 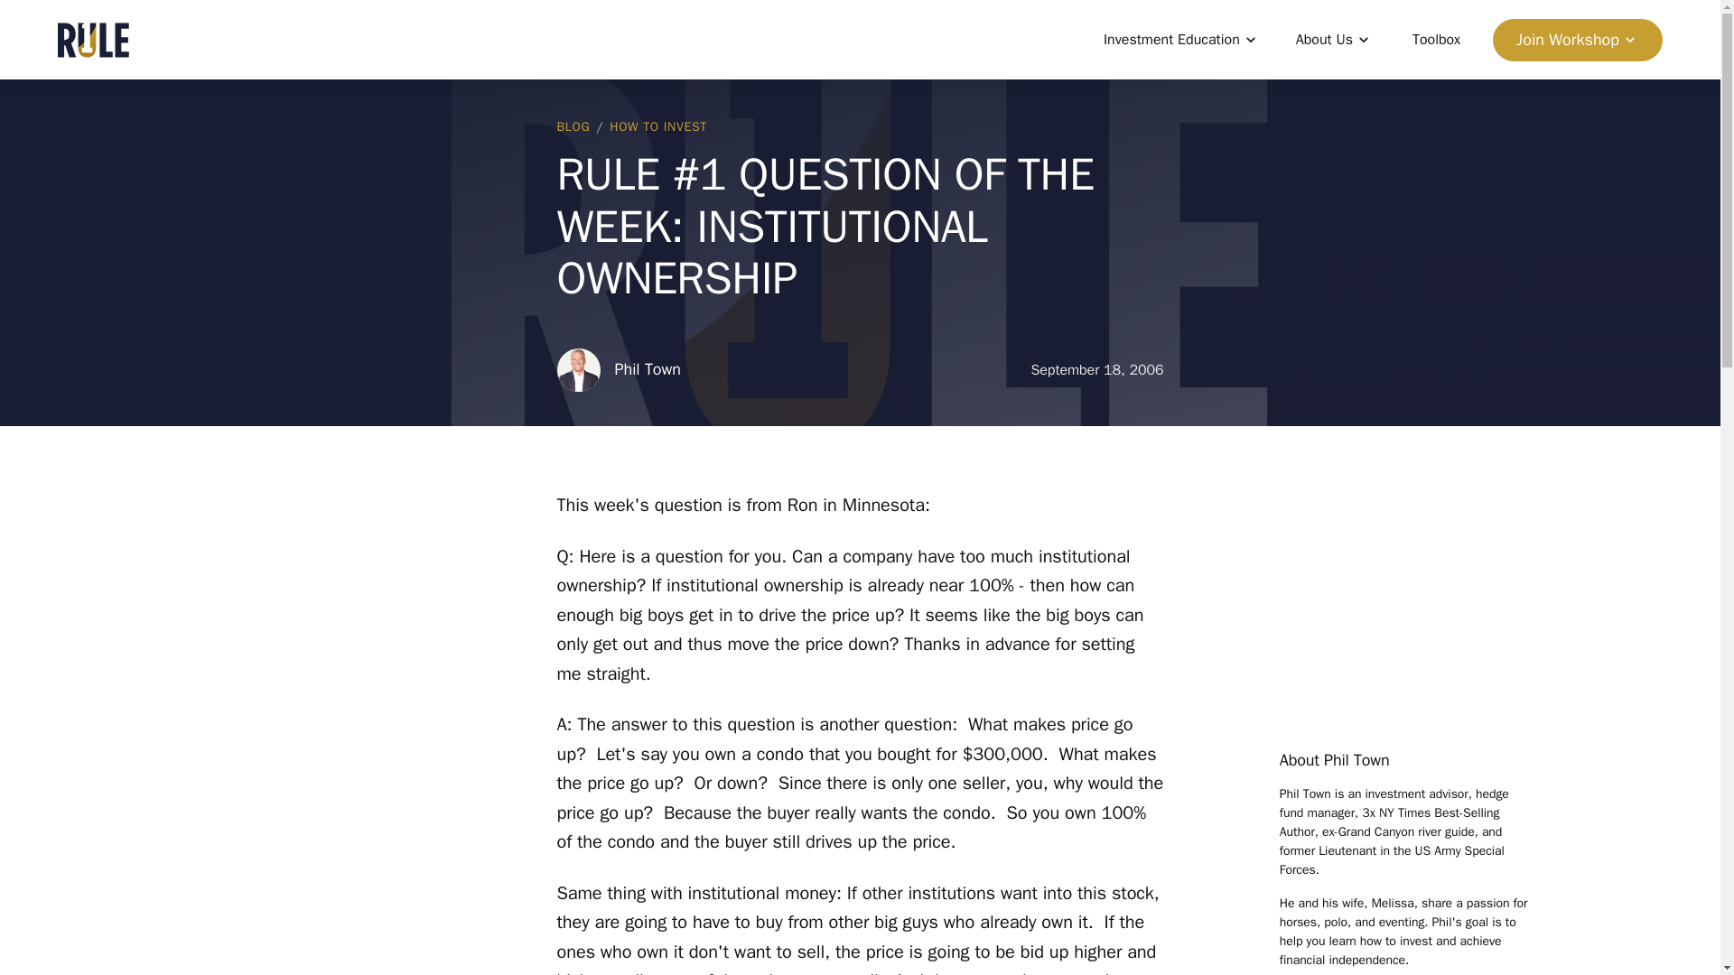 What do you see at coordinates (1334, 40) in the screenshot?
I see `About Us` at bounding box center [1334, 40].